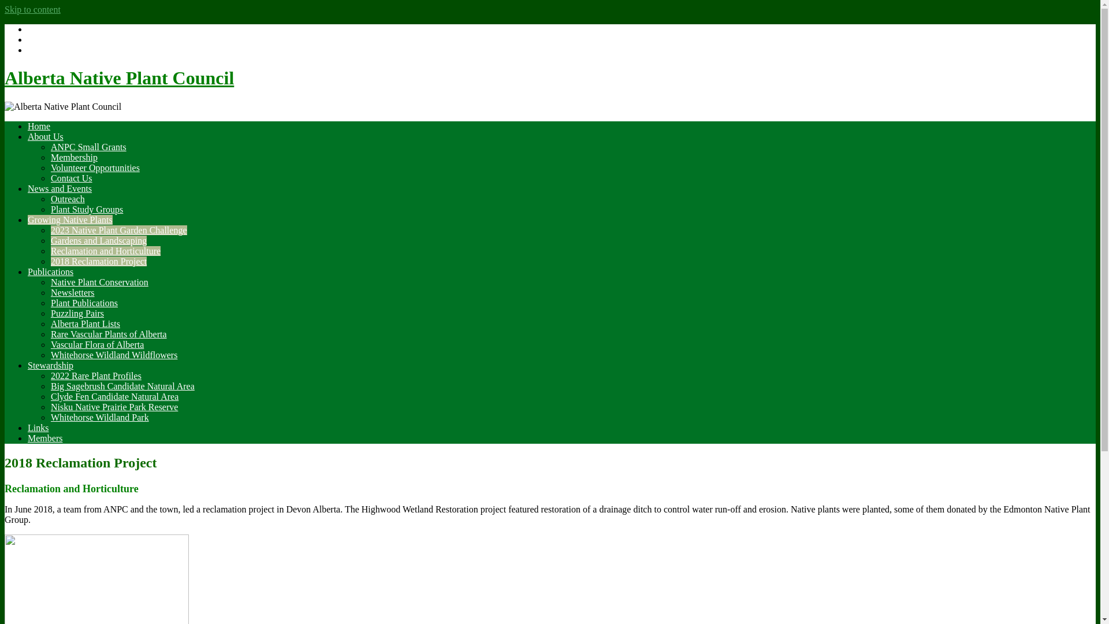 This screenshot has width=1109, height=624. Describe the element at coordinates (119, 230) in the screenshot. I see `2023 Native Plant Garden Challenge` at that location.